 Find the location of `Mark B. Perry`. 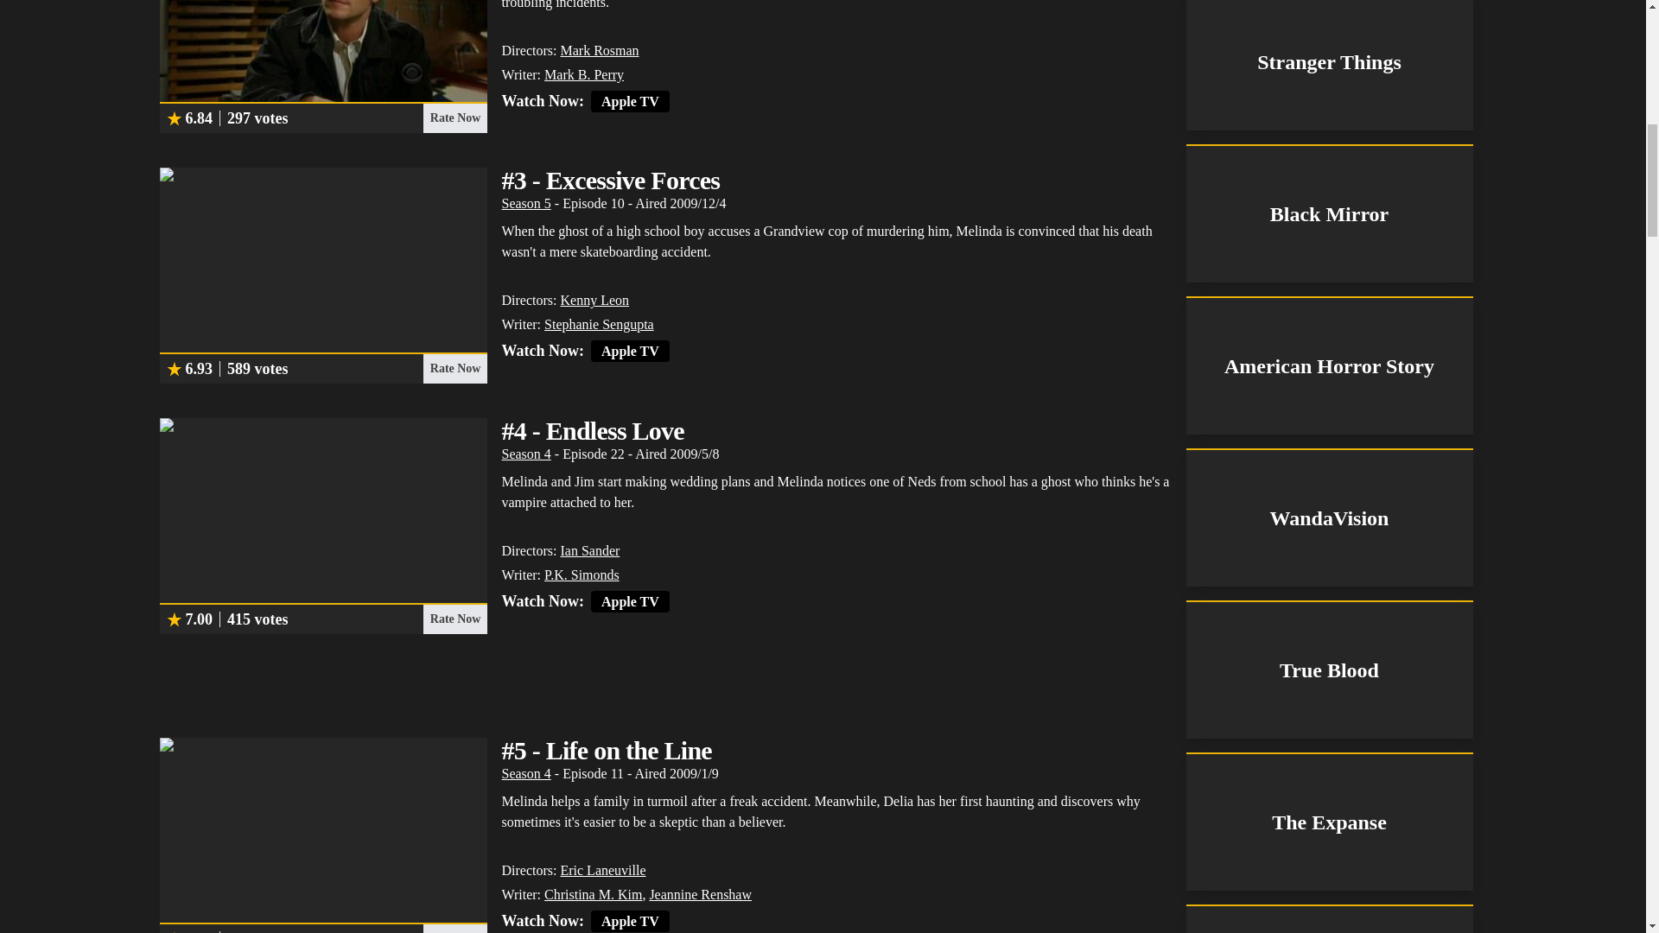

Mark B. Perry is located at coordinates (583, 74).